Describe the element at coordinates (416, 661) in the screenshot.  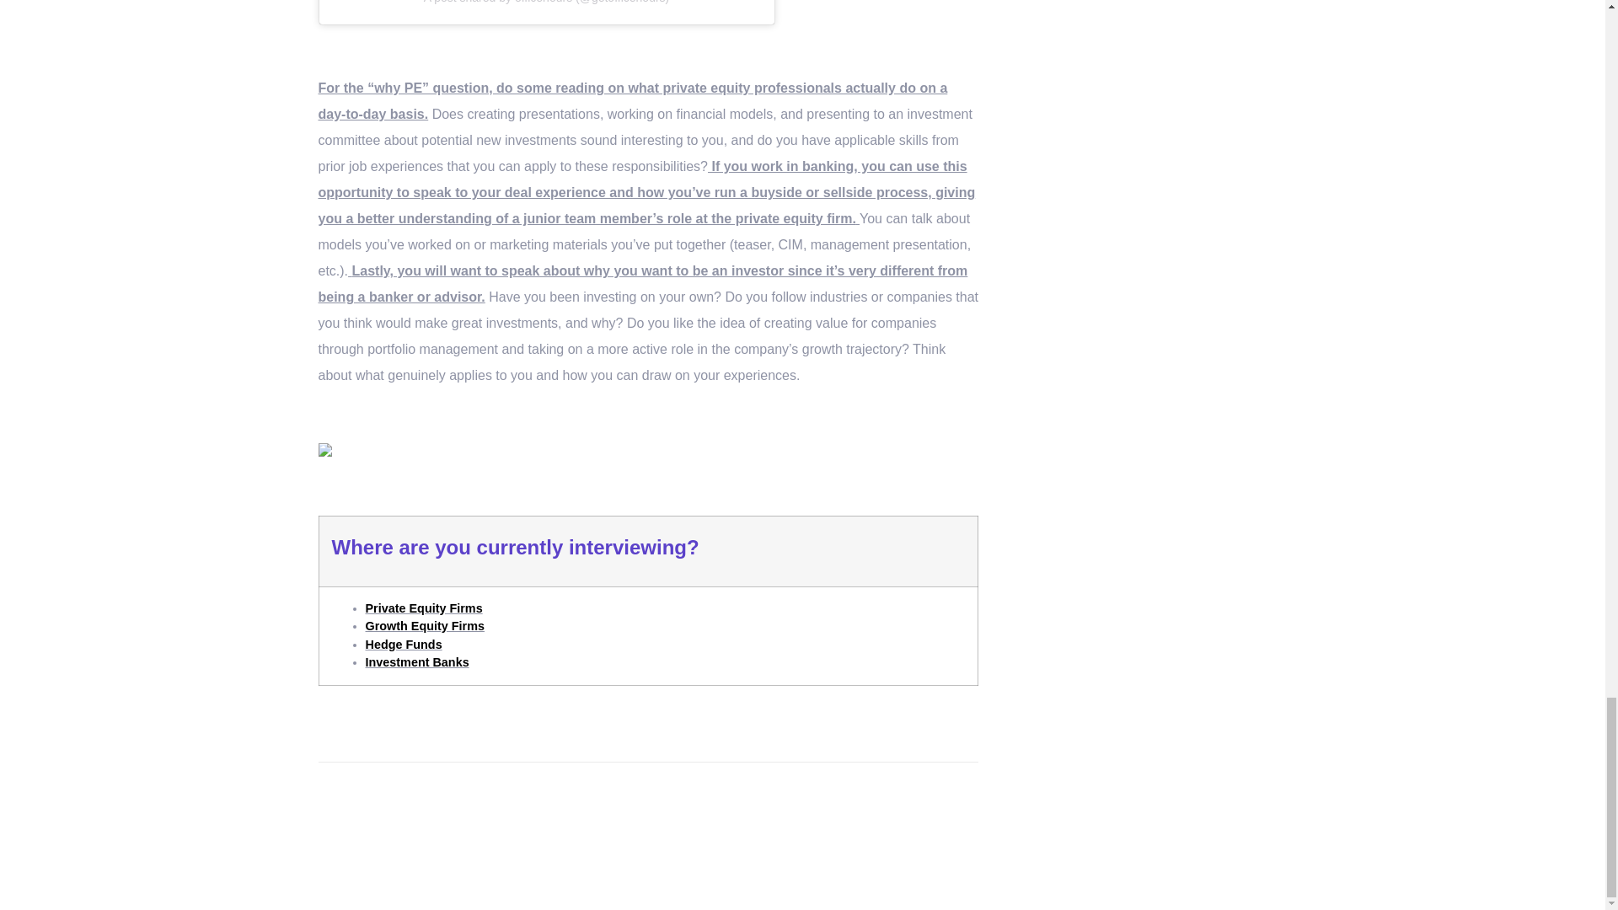
I see `Investment Banks` at that location.